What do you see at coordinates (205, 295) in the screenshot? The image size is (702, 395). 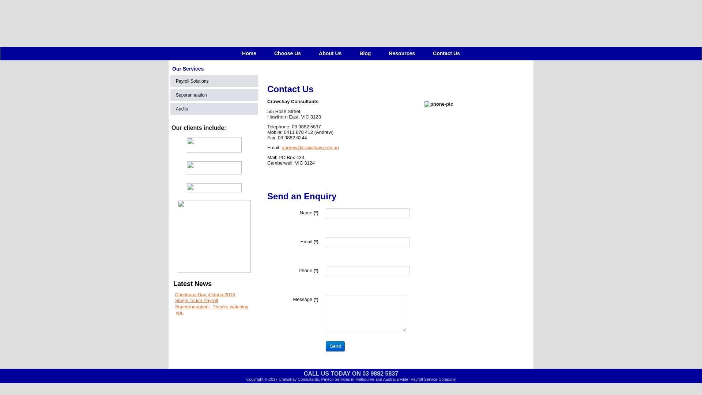 I see `Christmas Day Victoria 2016` at bounding box center [205, 295].